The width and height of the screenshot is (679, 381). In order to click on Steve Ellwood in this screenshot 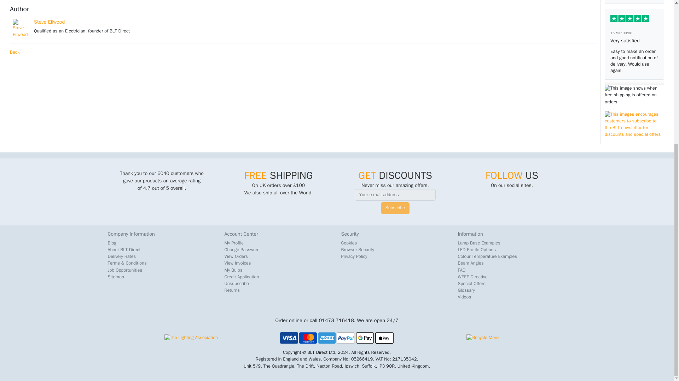, I will do `click(21, 28)`.